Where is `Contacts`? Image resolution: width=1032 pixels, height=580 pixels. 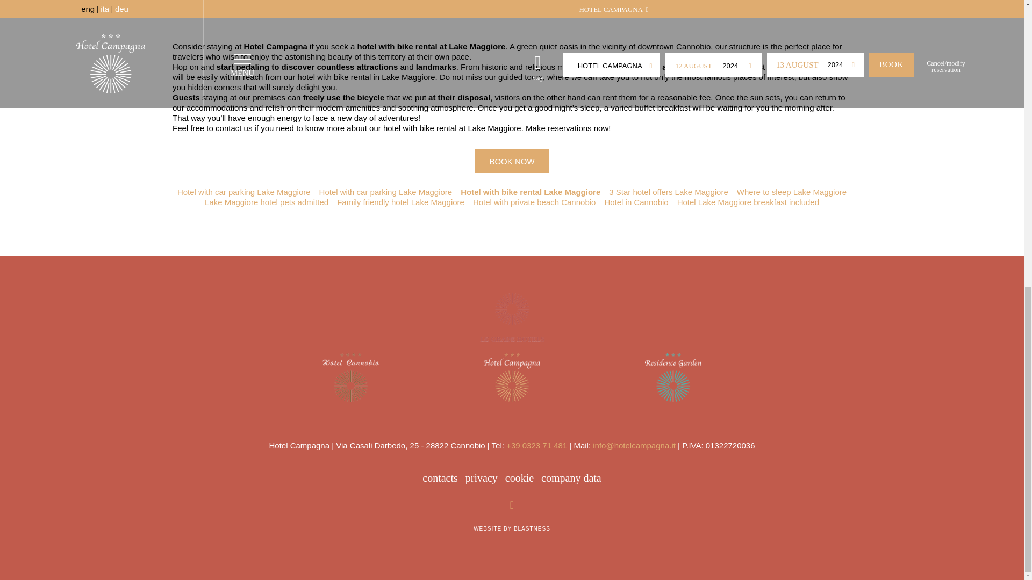 Contacts is located at coordinates (440, 478).